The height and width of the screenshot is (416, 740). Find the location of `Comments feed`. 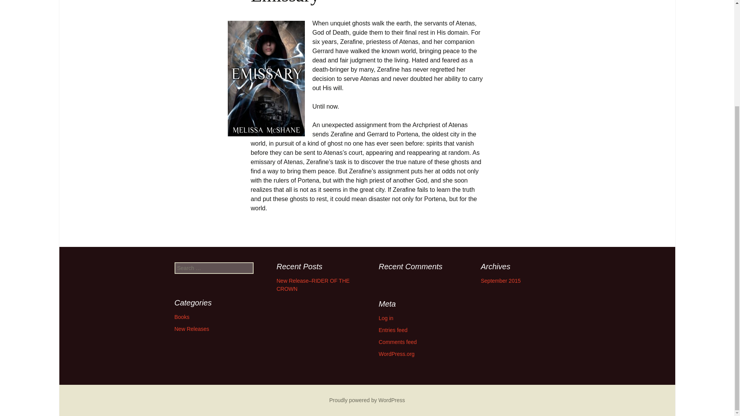

Comments feed is located at coordinates (397, 342).